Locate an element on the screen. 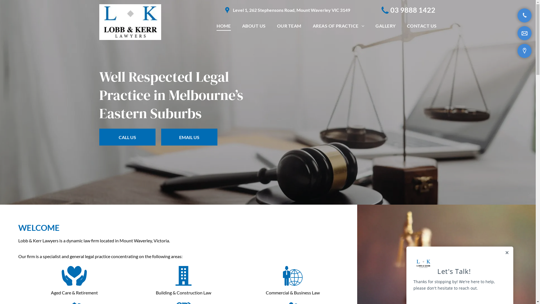  CALL US is located at coordinates (127, 137).